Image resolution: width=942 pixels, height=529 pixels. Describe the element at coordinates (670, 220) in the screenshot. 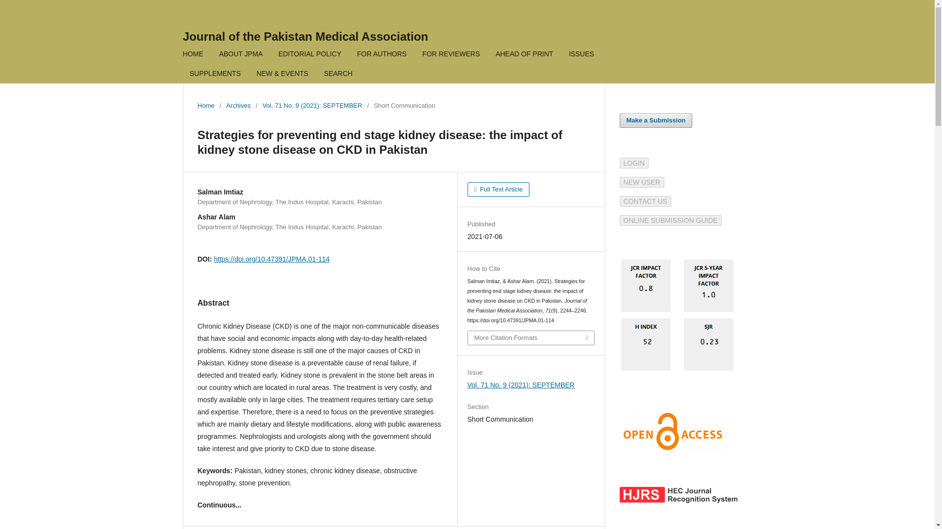

I see `ONLINE SUBMISSION GUIDE` at that location.